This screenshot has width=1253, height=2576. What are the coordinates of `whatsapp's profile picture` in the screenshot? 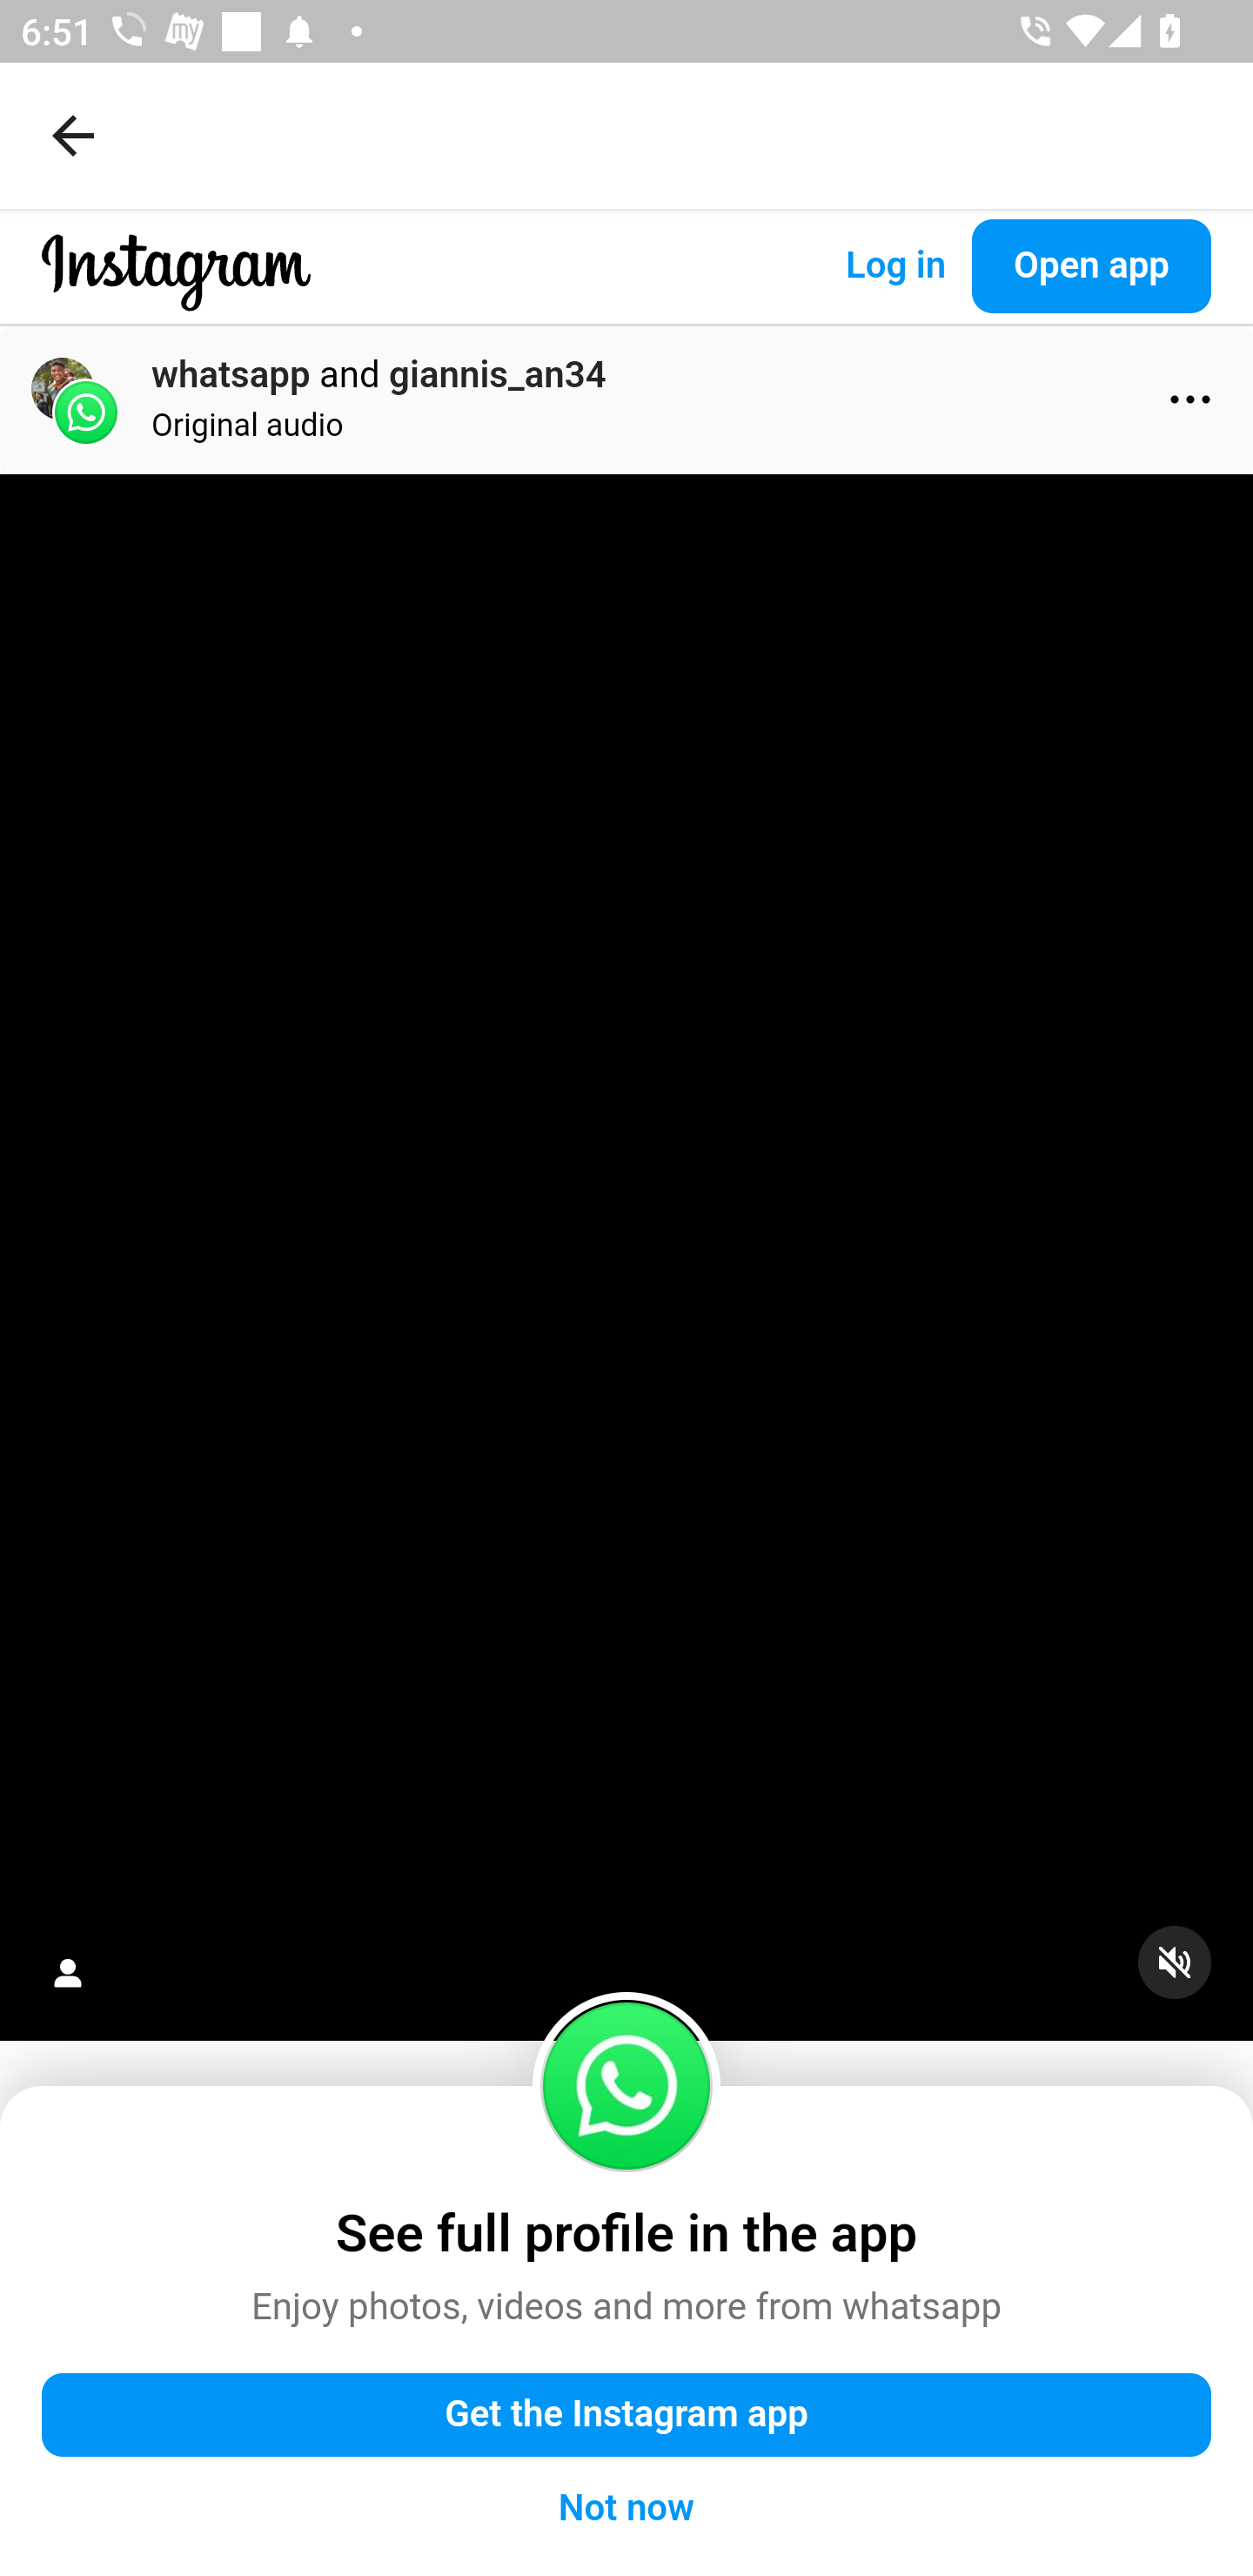 It's located at (86, 413).